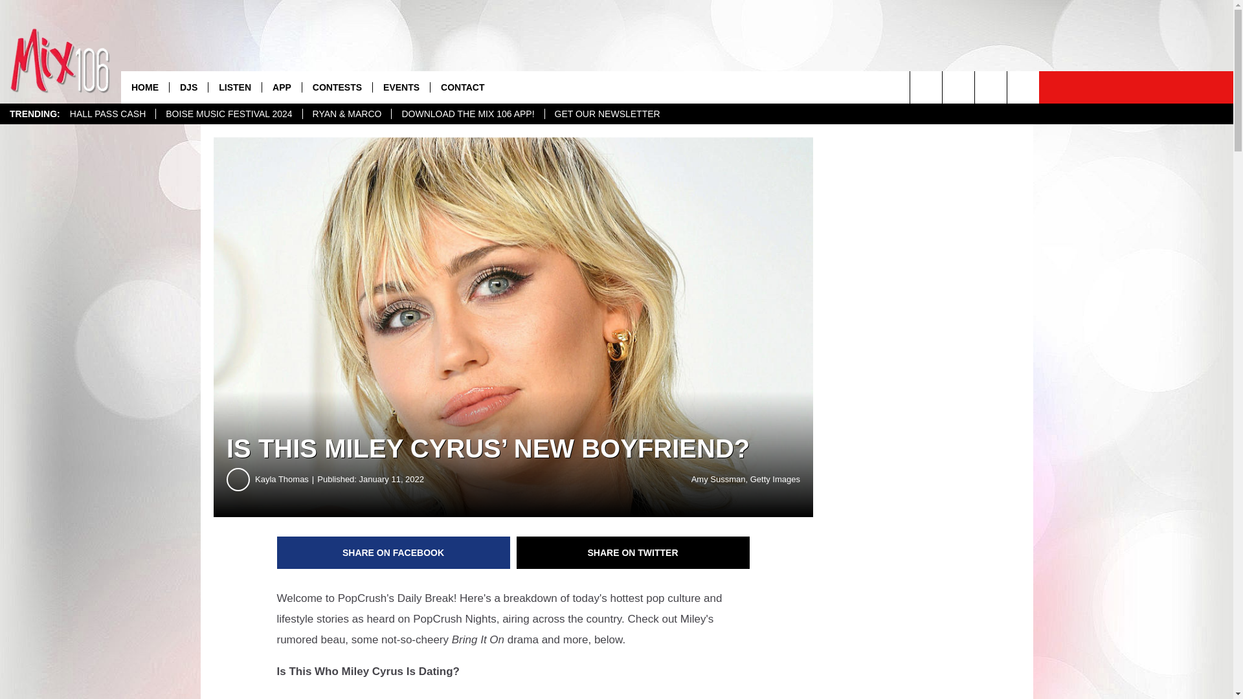  What do you see at coordinates (633, 553) in the screenshot?
I see `Share on Twitter` at bounding box center [633, 553].